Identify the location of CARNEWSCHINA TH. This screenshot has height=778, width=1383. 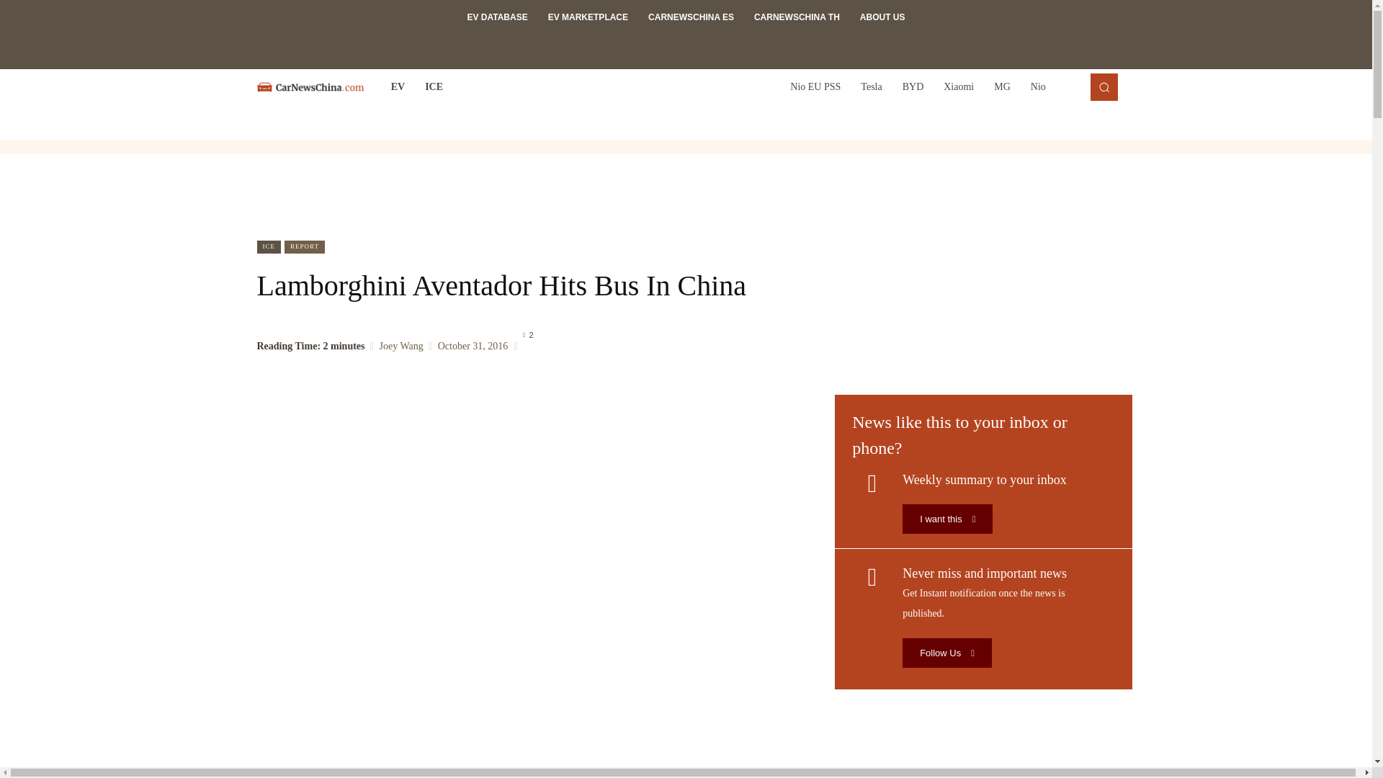
(797, 17).